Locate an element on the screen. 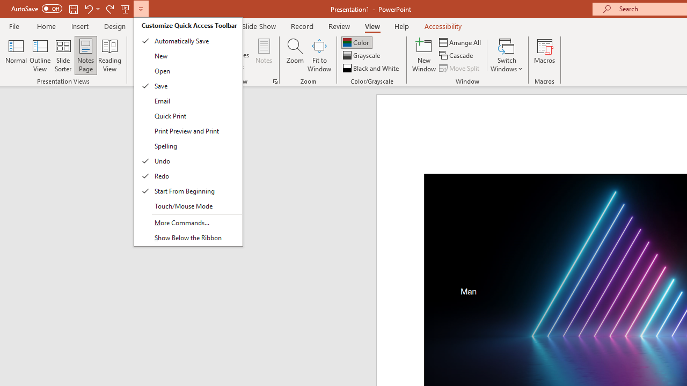  Move Split is located at coordinates (460, 68).